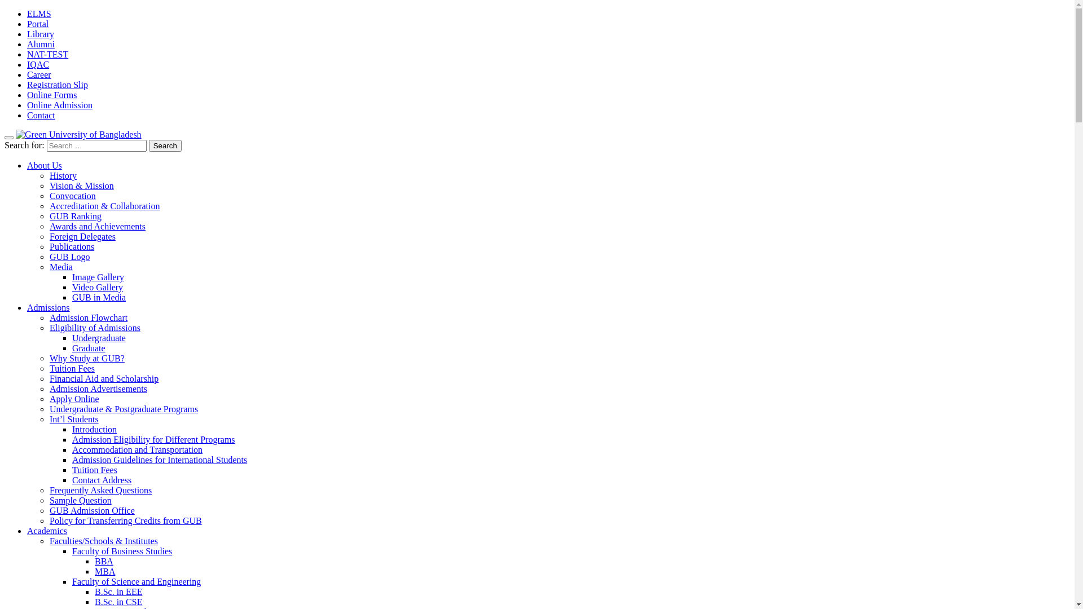 This screenshot has width=1083, height=609. I want to click on History, so click(63, 176).